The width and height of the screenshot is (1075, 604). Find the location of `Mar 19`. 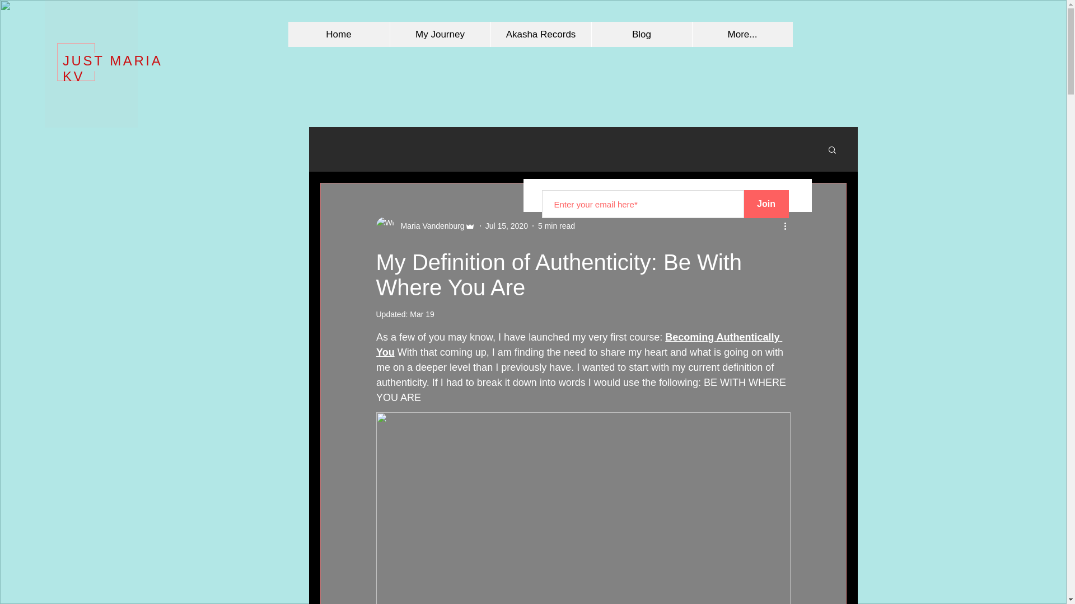

Mar 19 is located at coordinates (422, 314).